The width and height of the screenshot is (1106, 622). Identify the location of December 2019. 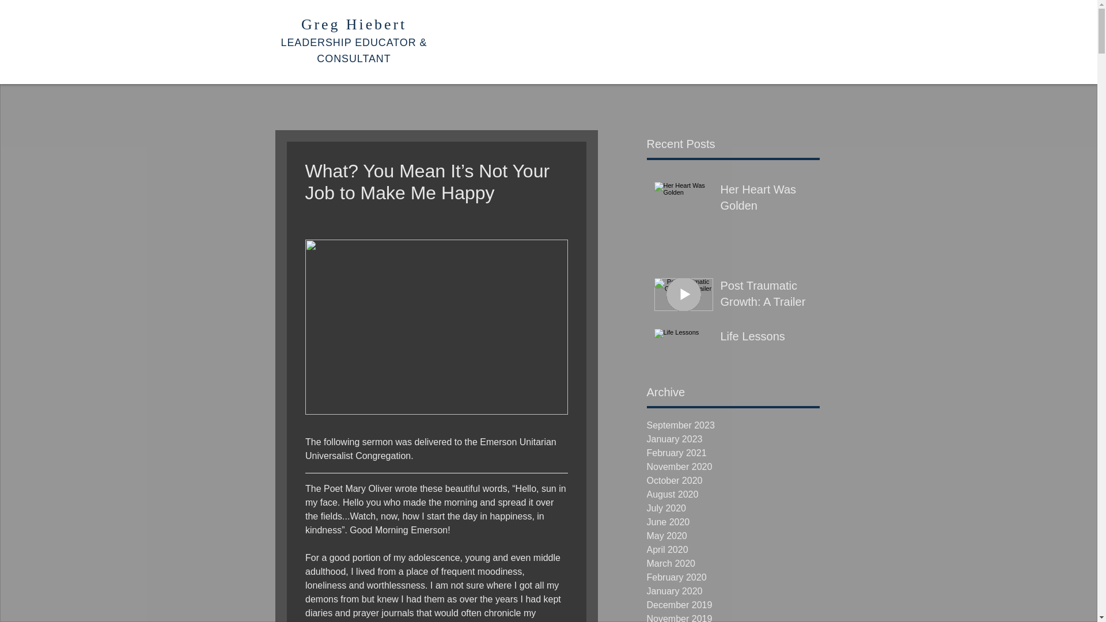
(733, 605).